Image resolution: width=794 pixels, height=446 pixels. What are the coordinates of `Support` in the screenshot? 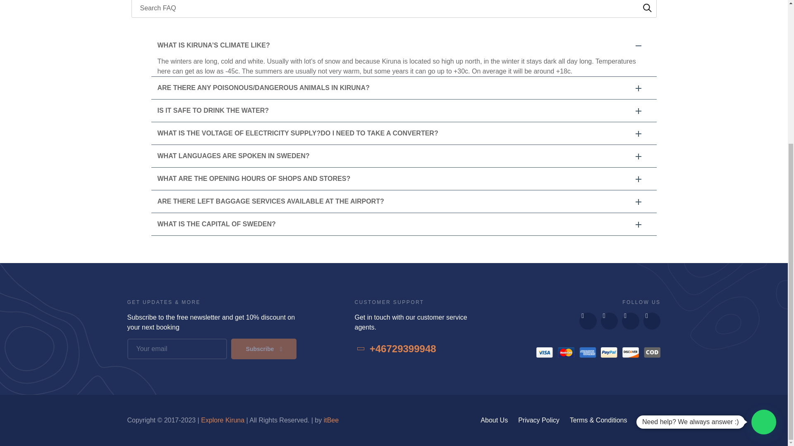 It's located at (649, 420).